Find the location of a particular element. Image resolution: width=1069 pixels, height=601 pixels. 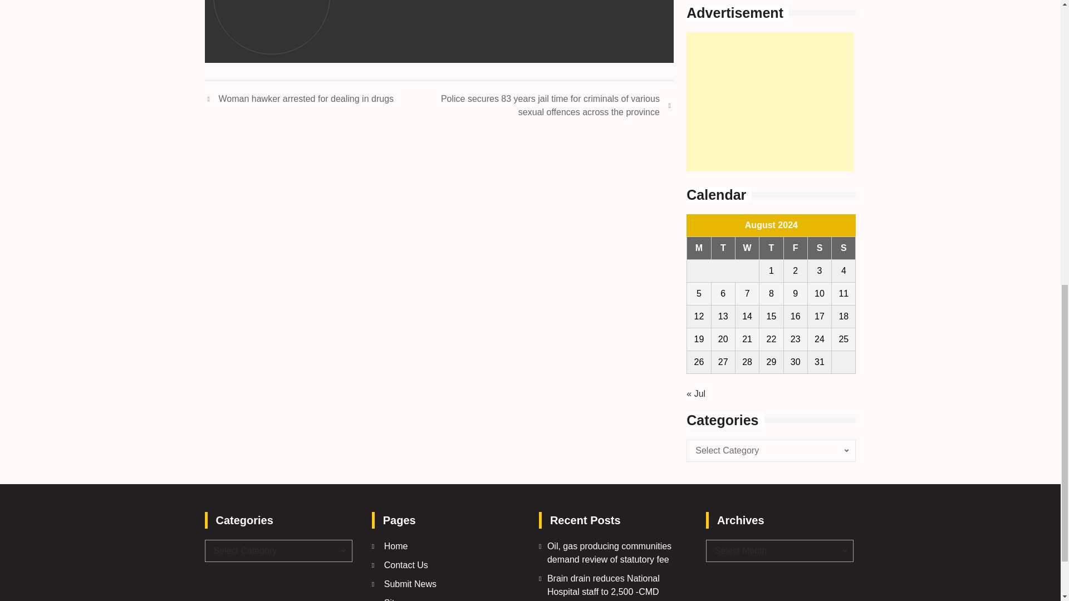

Friday is located at coordinates (795, 248).